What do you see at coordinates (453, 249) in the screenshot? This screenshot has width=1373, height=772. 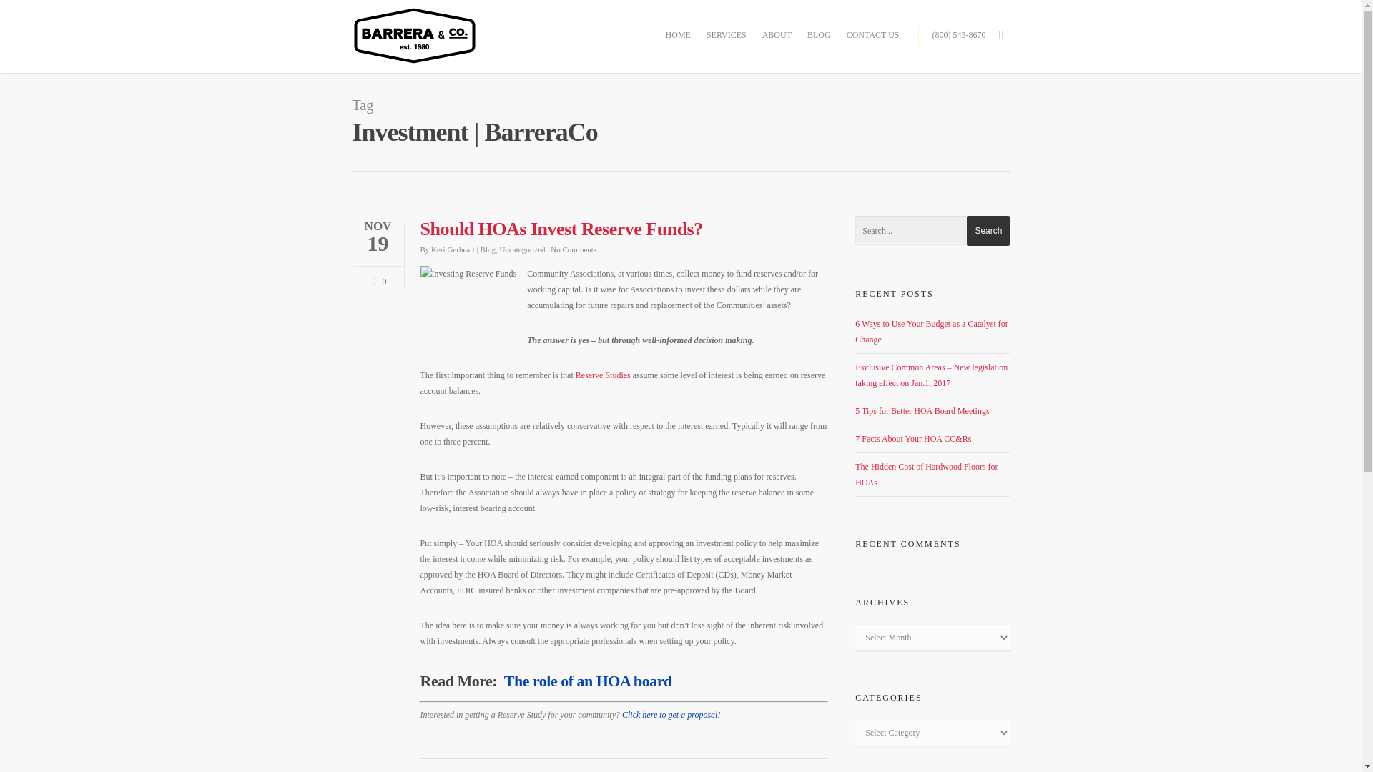 I see `Posts by Keri Gerheart` at bounding box center [453, 249].